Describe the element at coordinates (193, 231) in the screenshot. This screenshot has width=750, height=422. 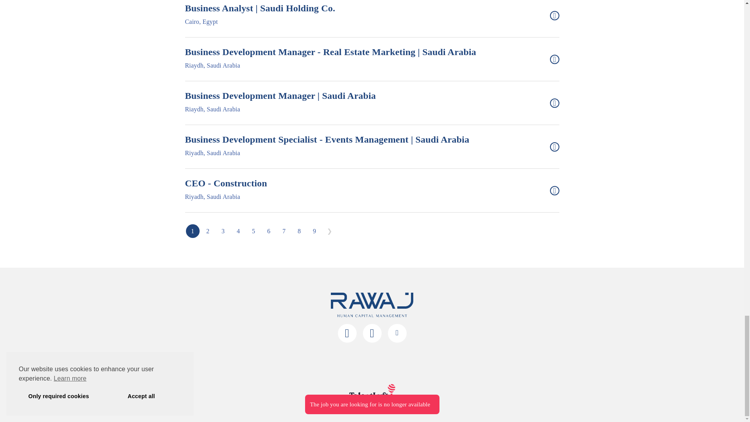
I see `4` at that location.